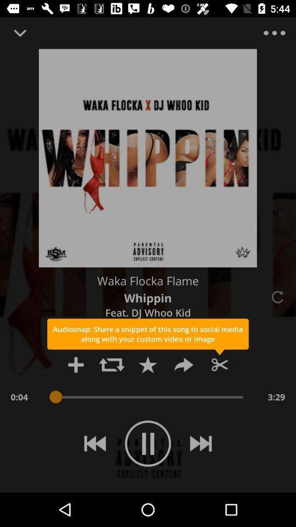 Image resolution: width=296 pixels, height=527 pixels. What do you see at coordinates (148, 298) in the screenshot?
I see `click the text beside the reload icon` at bounding box center [148, 298].